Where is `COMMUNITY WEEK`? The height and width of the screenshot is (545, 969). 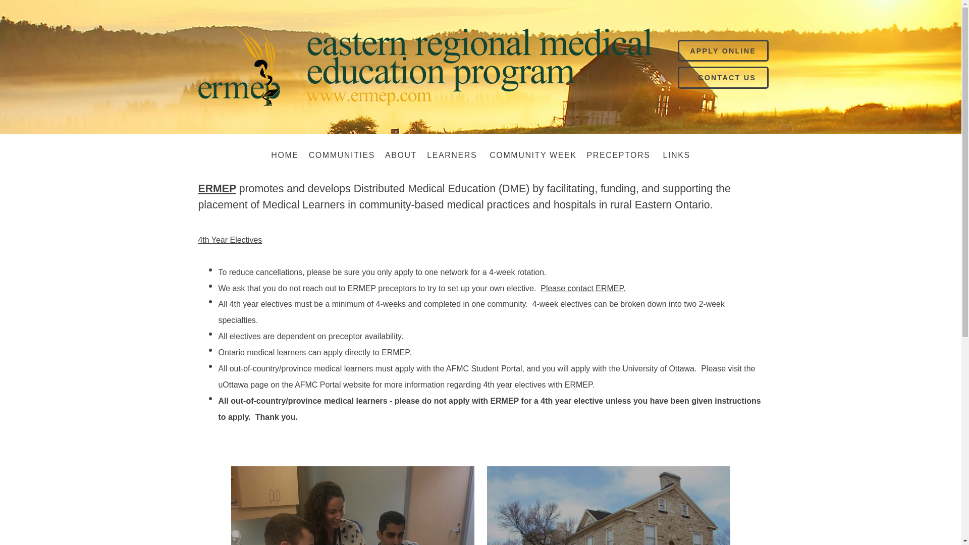
COMMUNITY WEEK is located at coordinates (533, 155).